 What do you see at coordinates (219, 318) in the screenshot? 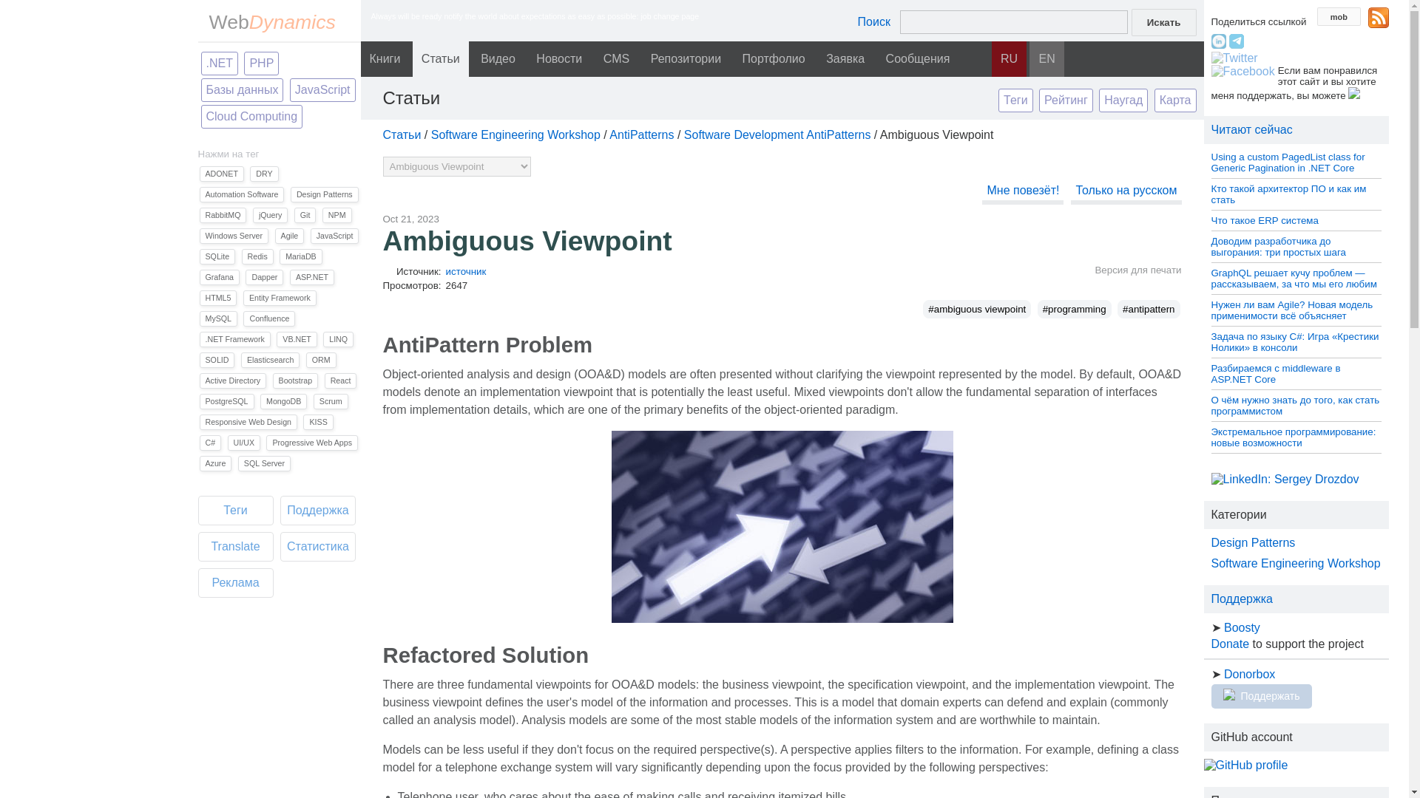
I see `MySQL` at bounding box center [219, 318].